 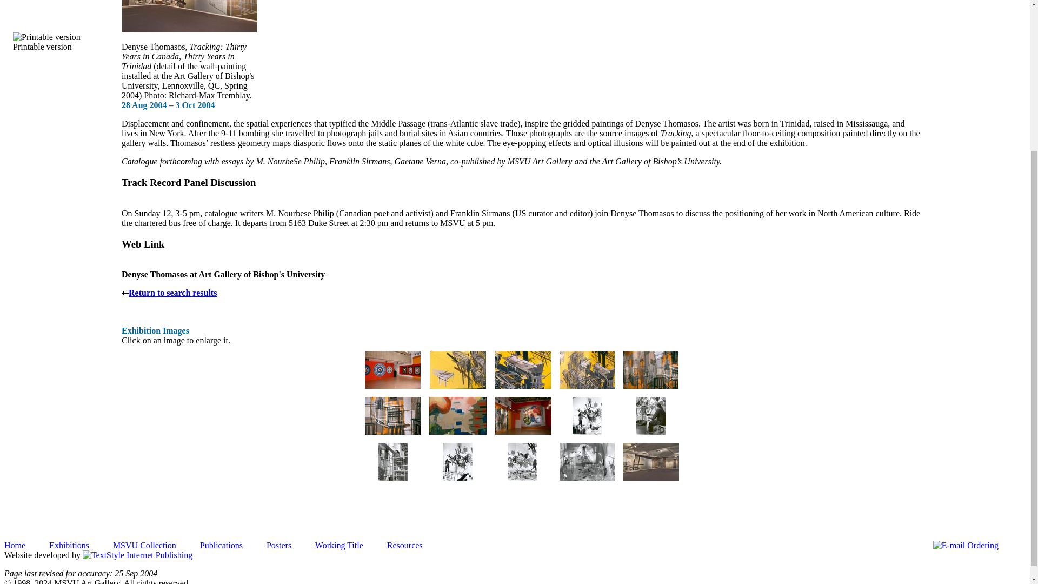 What do you see at coordinates (457, 370) in the screenshot?
I see `Denyse Thomasos Tracking` at bounding box center [457, 370].